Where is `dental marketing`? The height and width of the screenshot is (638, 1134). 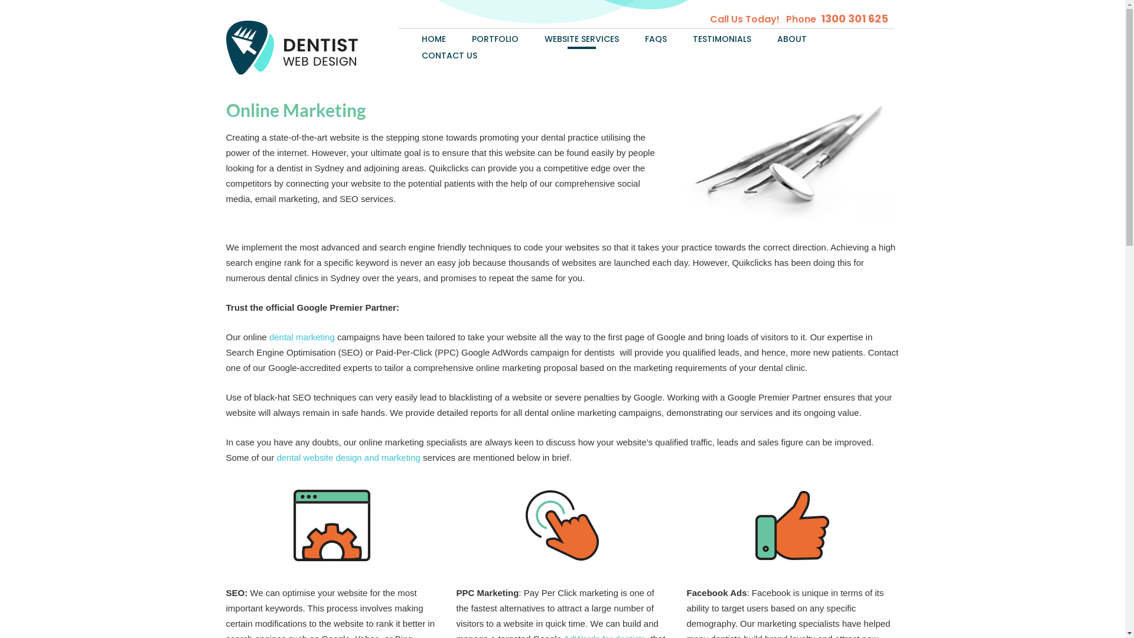 dental marketing is located at coordinates (302, 337).